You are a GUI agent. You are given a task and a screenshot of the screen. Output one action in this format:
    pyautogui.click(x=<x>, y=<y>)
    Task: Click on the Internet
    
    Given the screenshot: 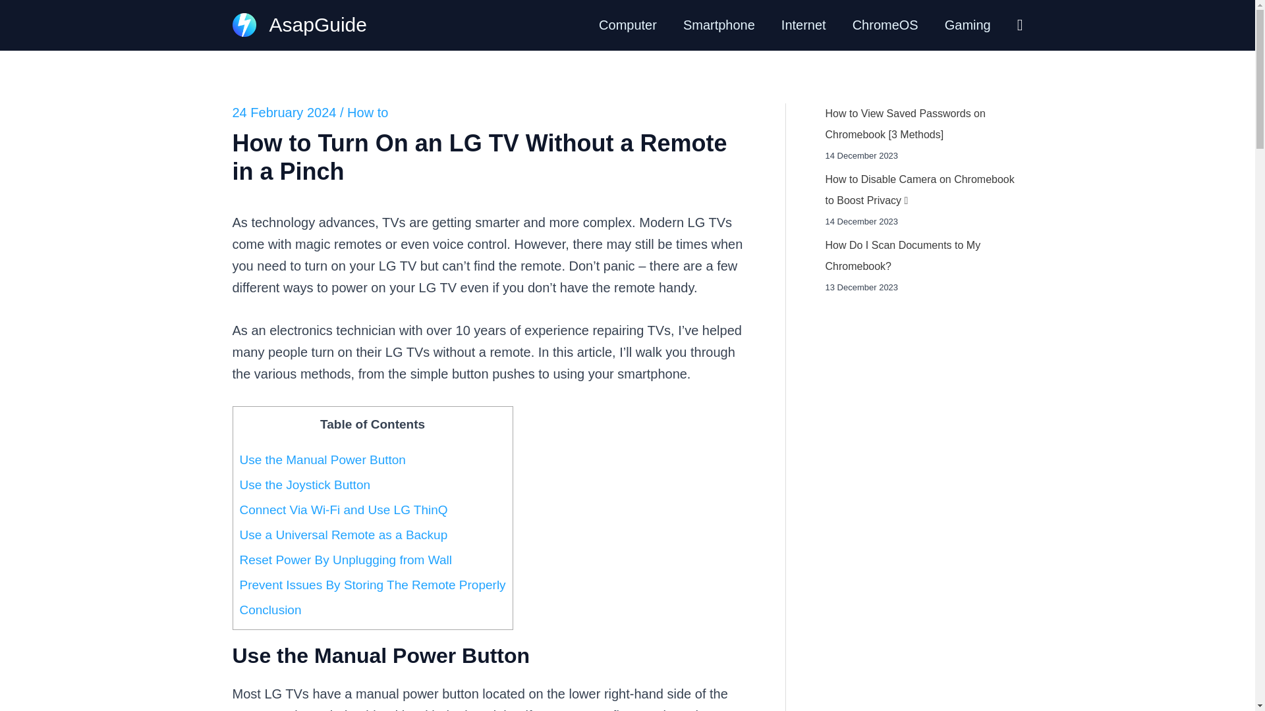 What is the action you would take?
    pyautogui.click(x=804, y=25)
    